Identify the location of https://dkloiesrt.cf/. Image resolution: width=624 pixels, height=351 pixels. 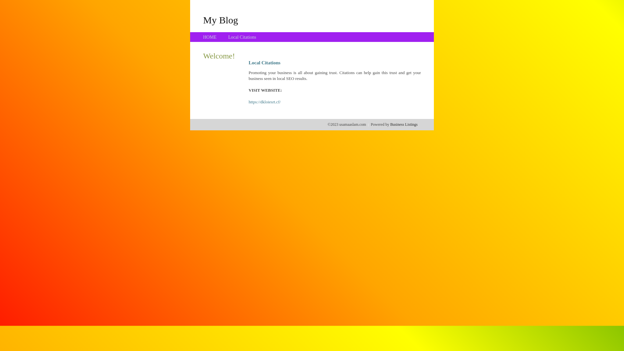
(265, 102).